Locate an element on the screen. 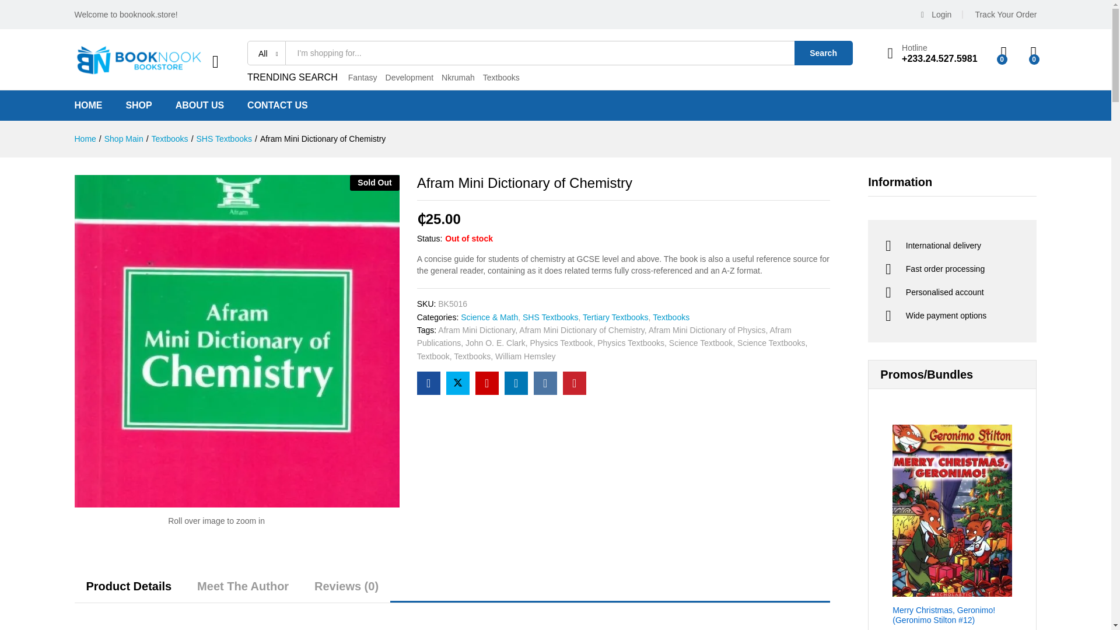 The width and height of the screenshot is (1120, 630). HOME is located at coordinates (89, 105).